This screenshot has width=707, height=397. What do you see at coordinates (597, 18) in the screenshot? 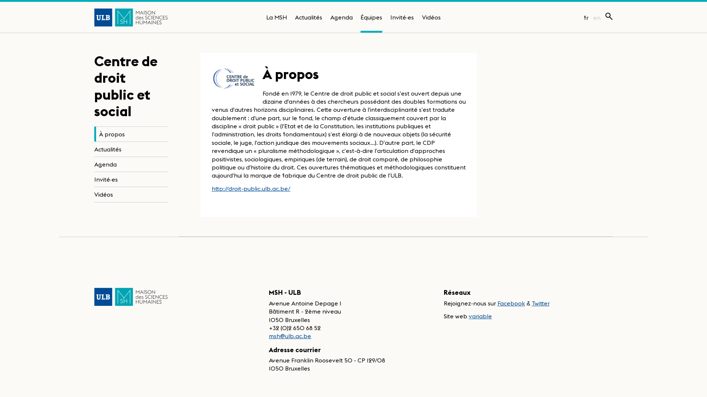
I see `en` at bounding box center [597, 18].